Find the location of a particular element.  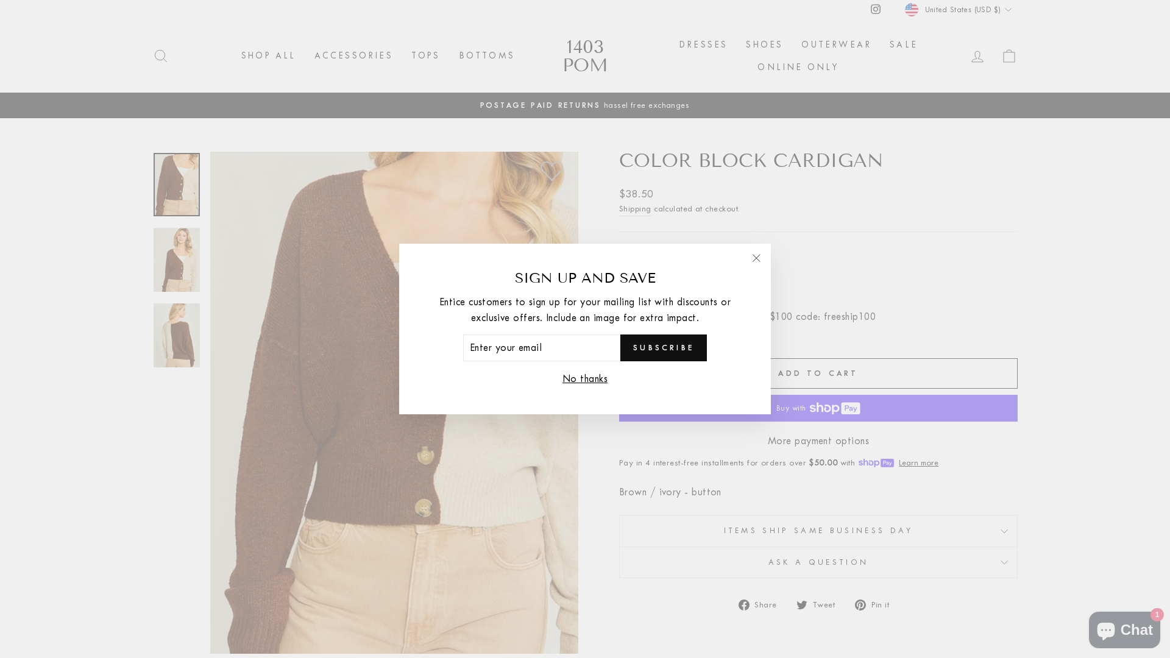

Pin it
Pin on Pinterest is located at coordinates (876, 604).